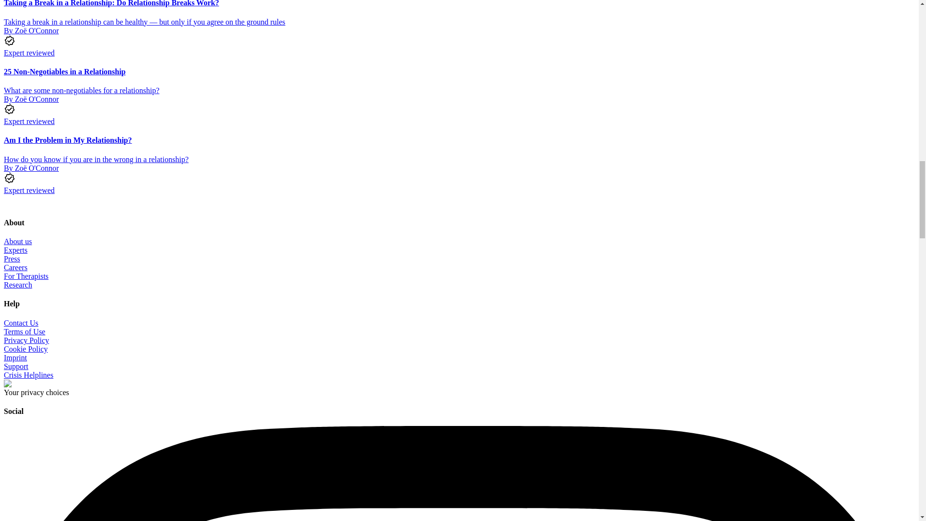  I want to click on Careers, so click(15, 267).